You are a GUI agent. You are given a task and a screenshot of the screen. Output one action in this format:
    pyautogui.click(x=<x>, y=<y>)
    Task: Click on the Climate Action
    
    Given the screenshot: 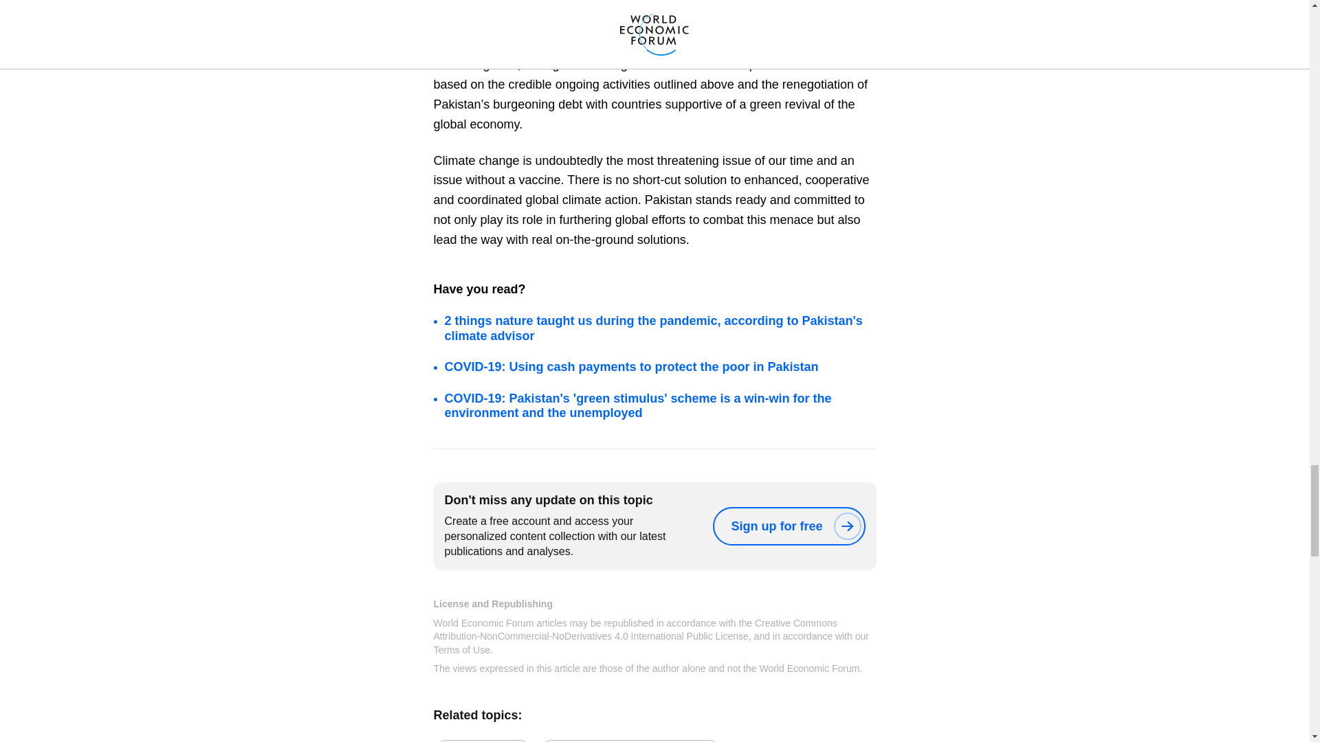 What is the action you would take?
    pyautogui.click(x=482, y=741)
    